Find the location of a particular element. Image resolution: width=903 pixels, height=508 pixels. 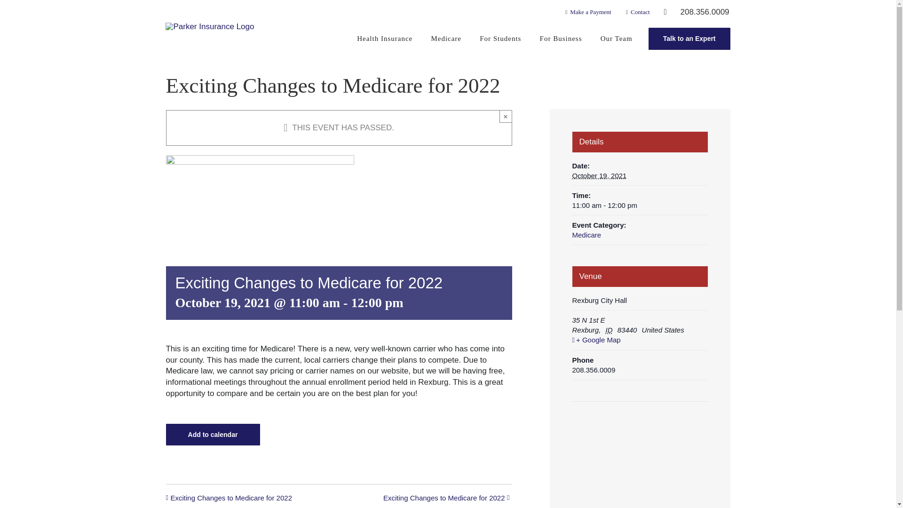

Talk to an Expert is located at coordinates (689, 38).